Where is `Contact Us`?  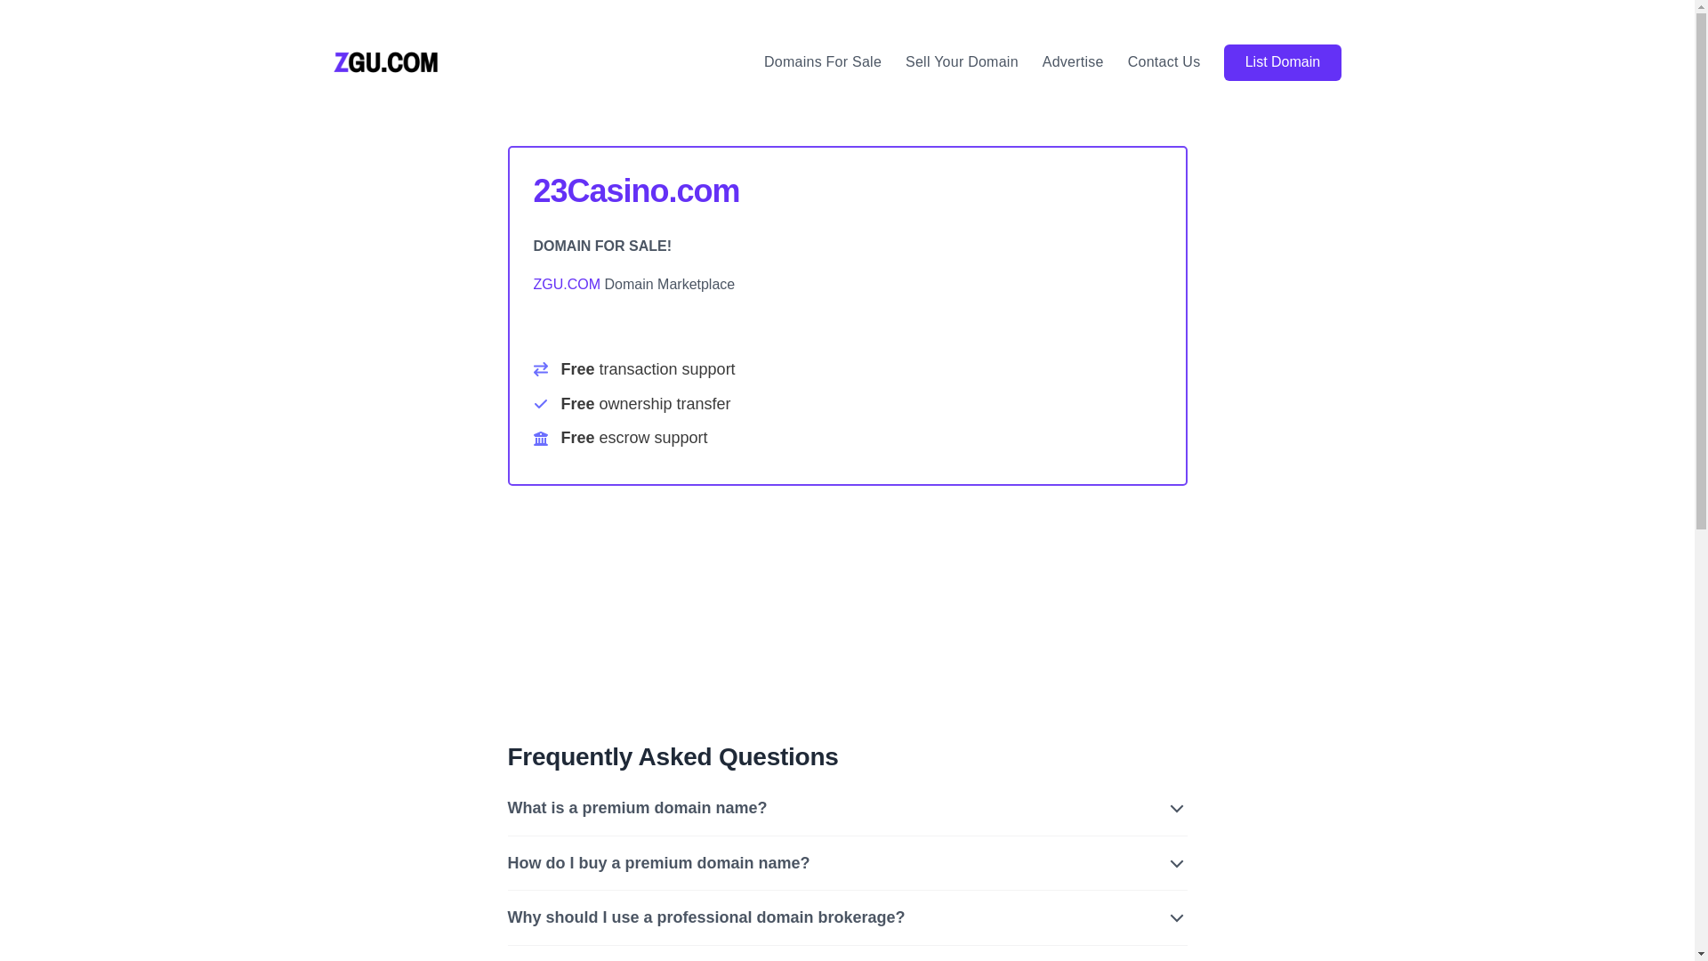
Contact Us is located at coordinates (1164, 62).